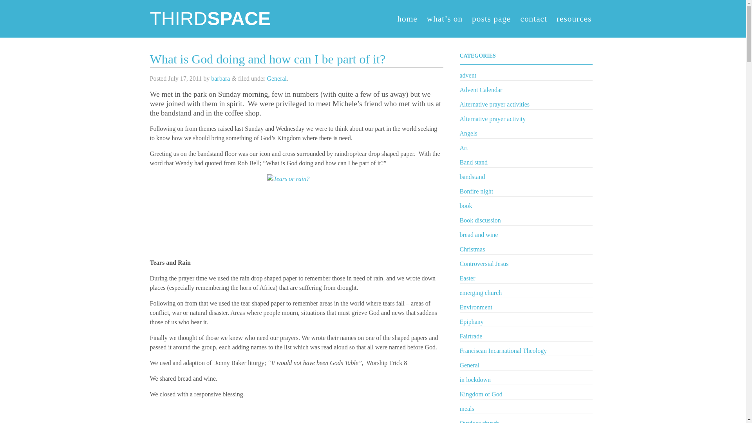  I want to click on Fairtrade, so click(471, 336).